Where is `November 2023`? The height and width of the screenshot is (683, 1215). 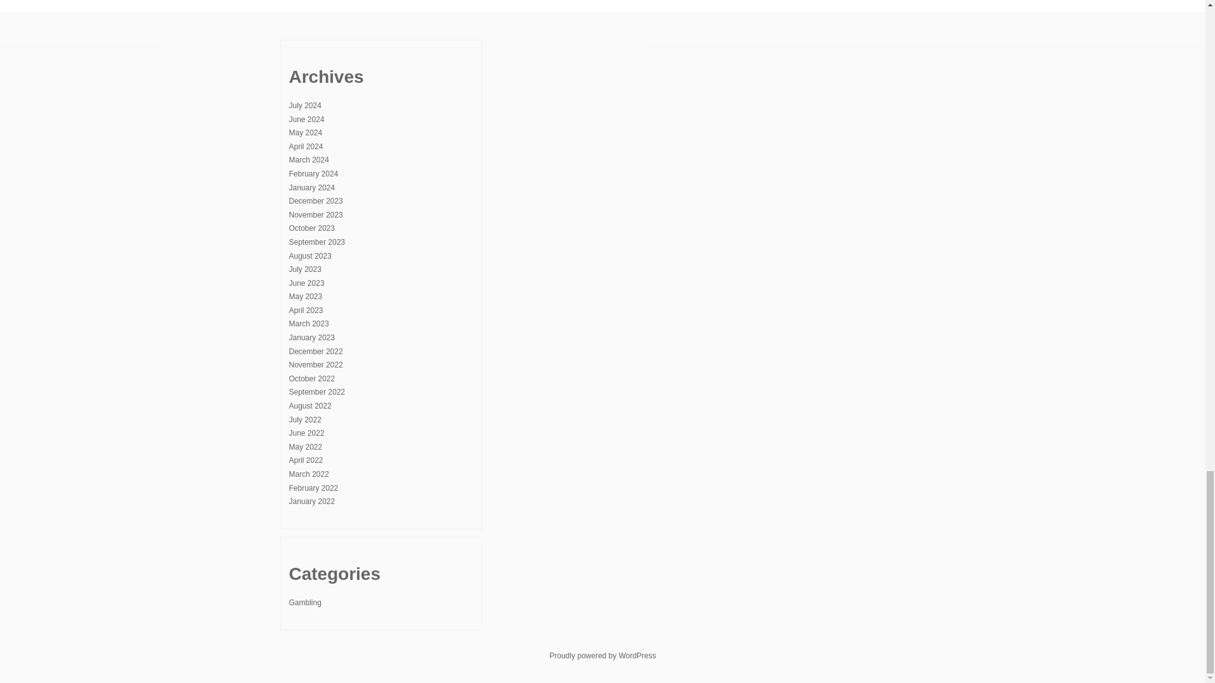
November 2023 is located at coordinates (315, 214).